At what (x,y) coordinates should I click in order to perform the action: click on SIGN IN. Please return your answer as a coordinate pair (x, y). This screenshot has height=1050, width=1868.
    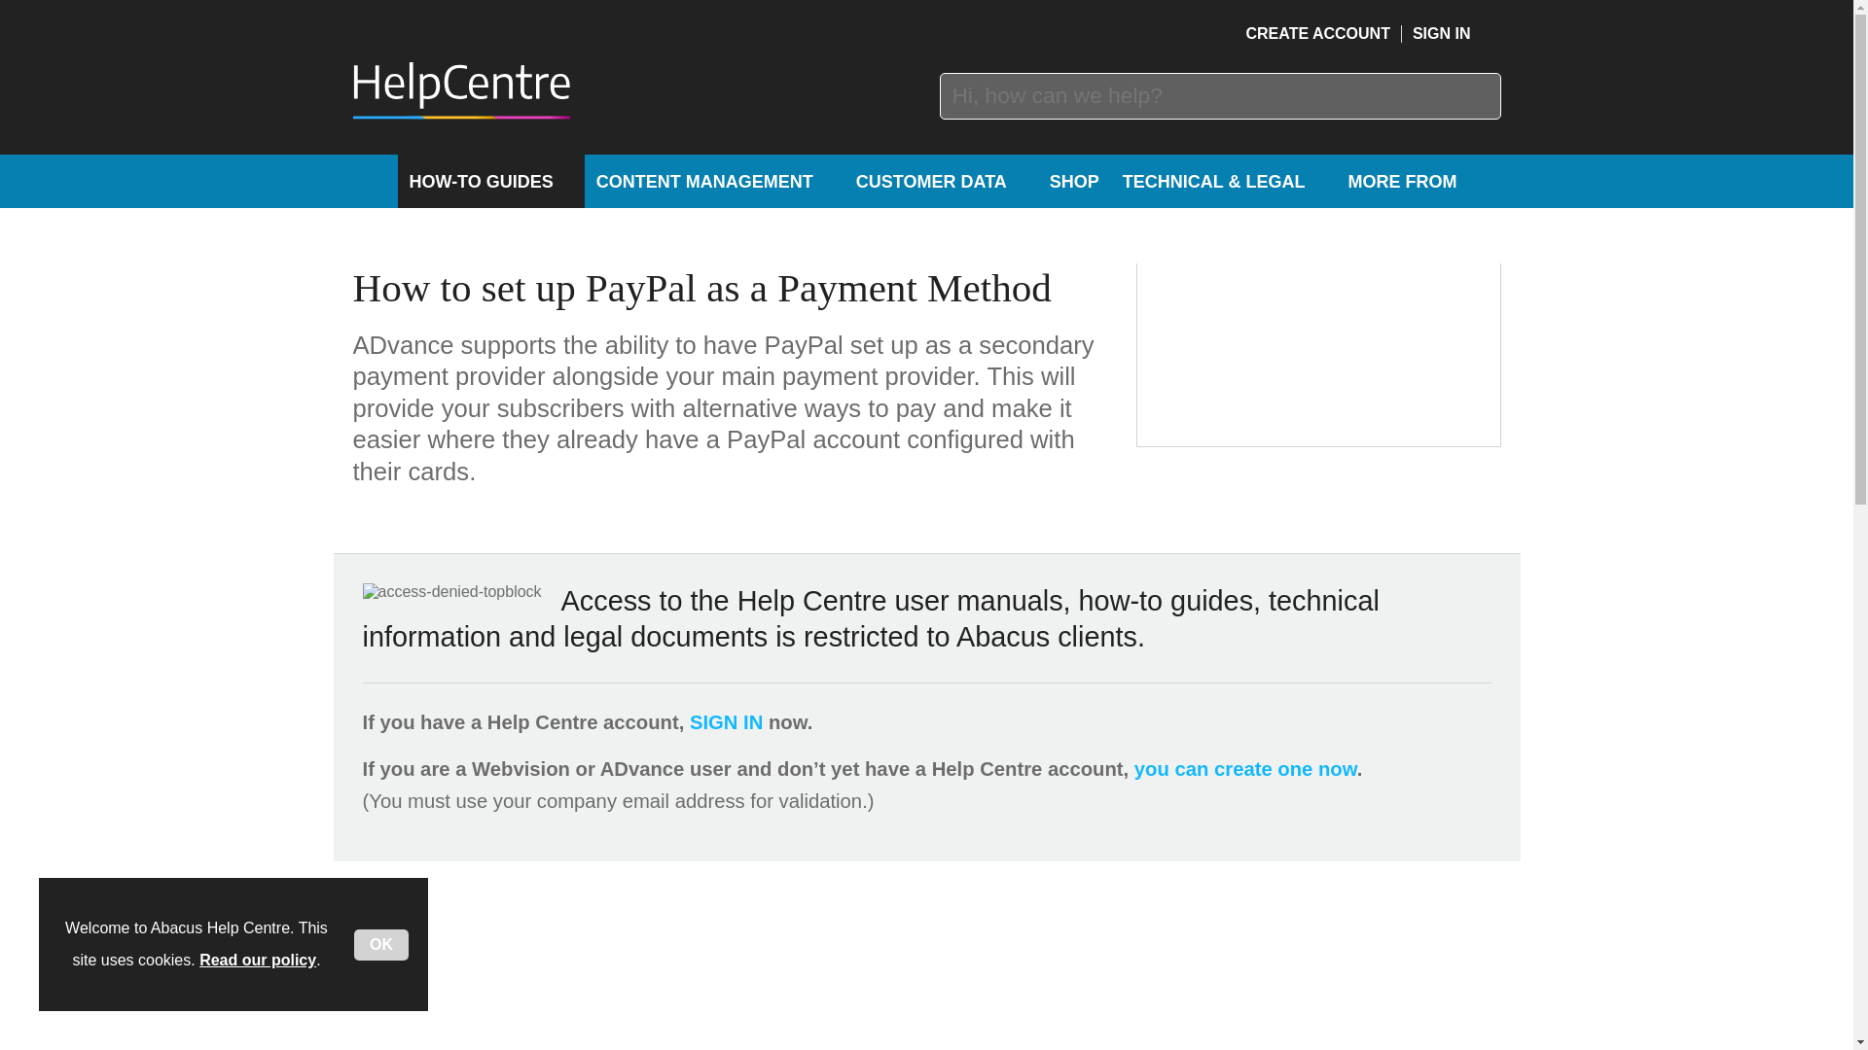
    Looking at the image, I should click on (1456, 33).